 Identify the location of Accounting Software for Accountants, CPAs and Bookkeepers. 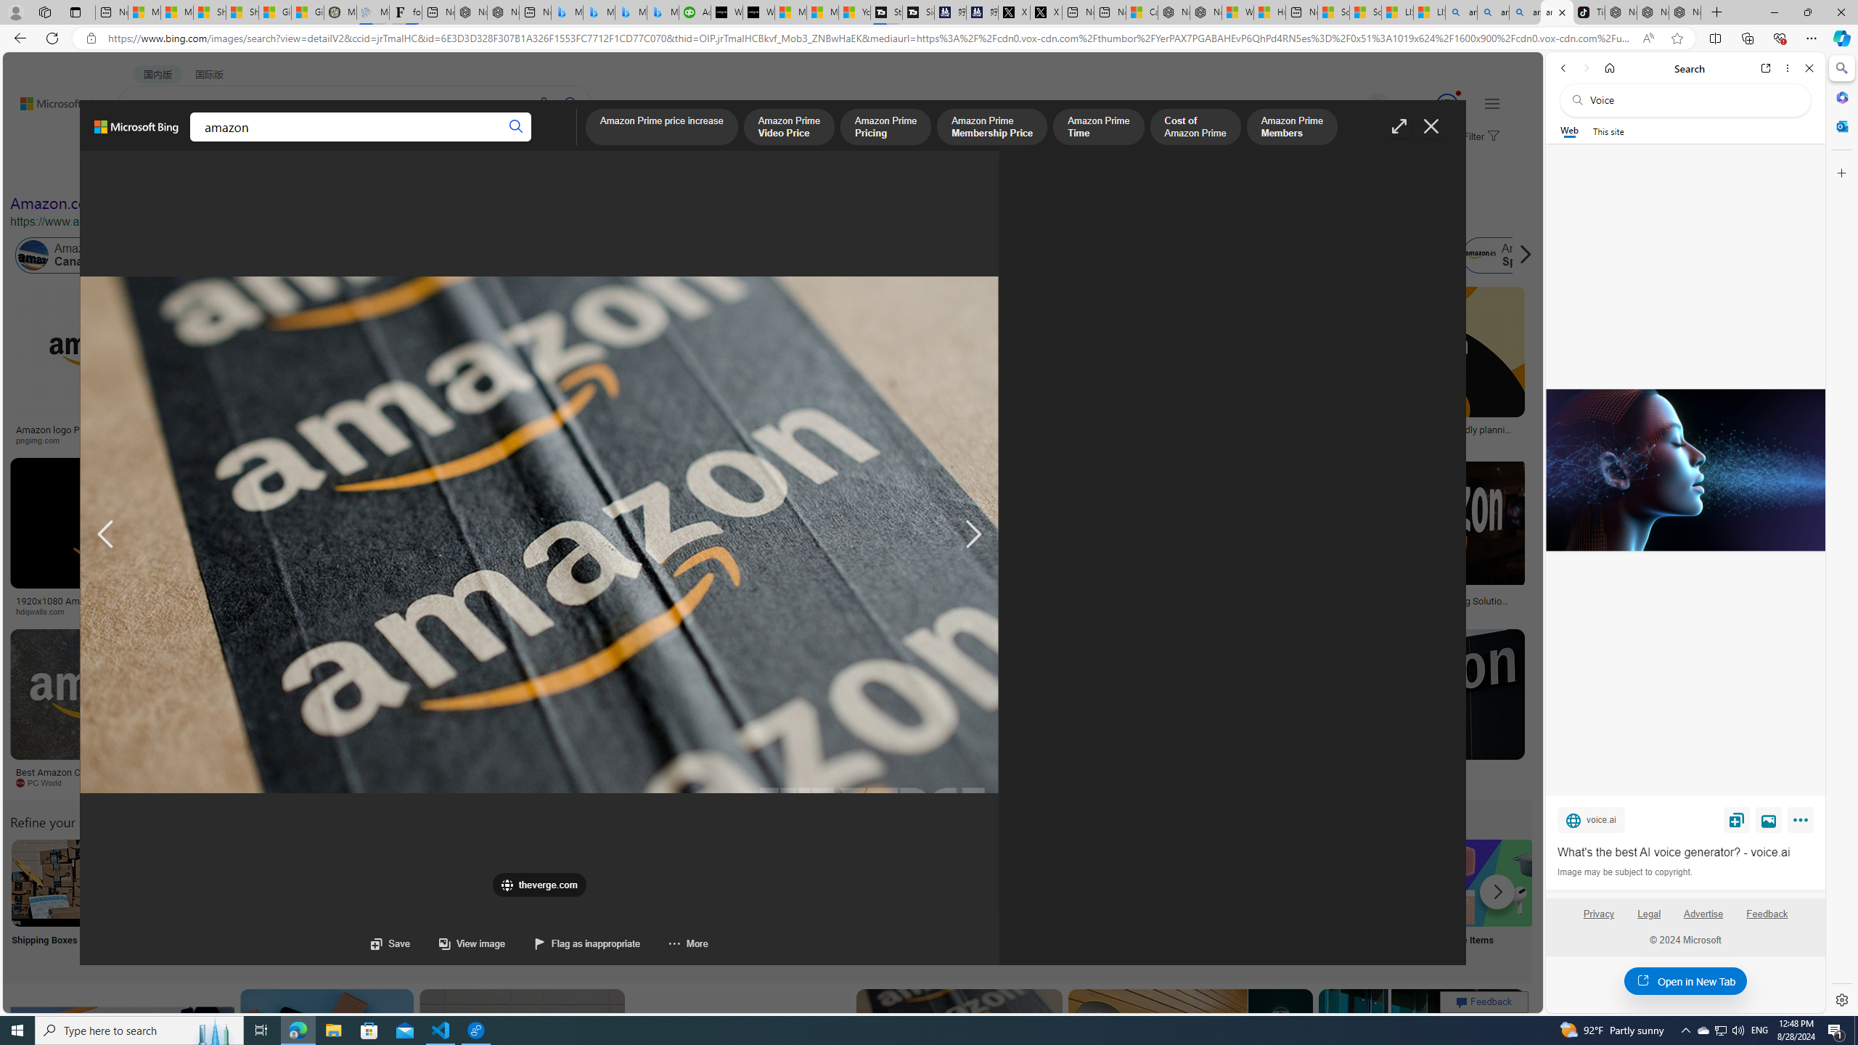
(695, 12).